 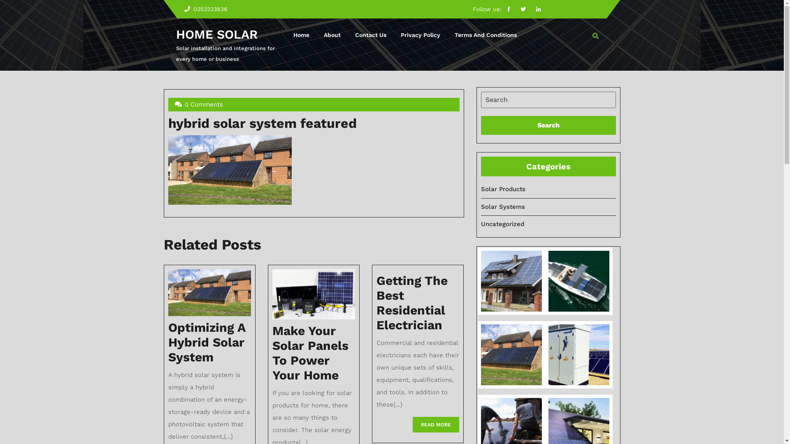 I want to click on Terms And Conditions, so click(x=486, y=35).